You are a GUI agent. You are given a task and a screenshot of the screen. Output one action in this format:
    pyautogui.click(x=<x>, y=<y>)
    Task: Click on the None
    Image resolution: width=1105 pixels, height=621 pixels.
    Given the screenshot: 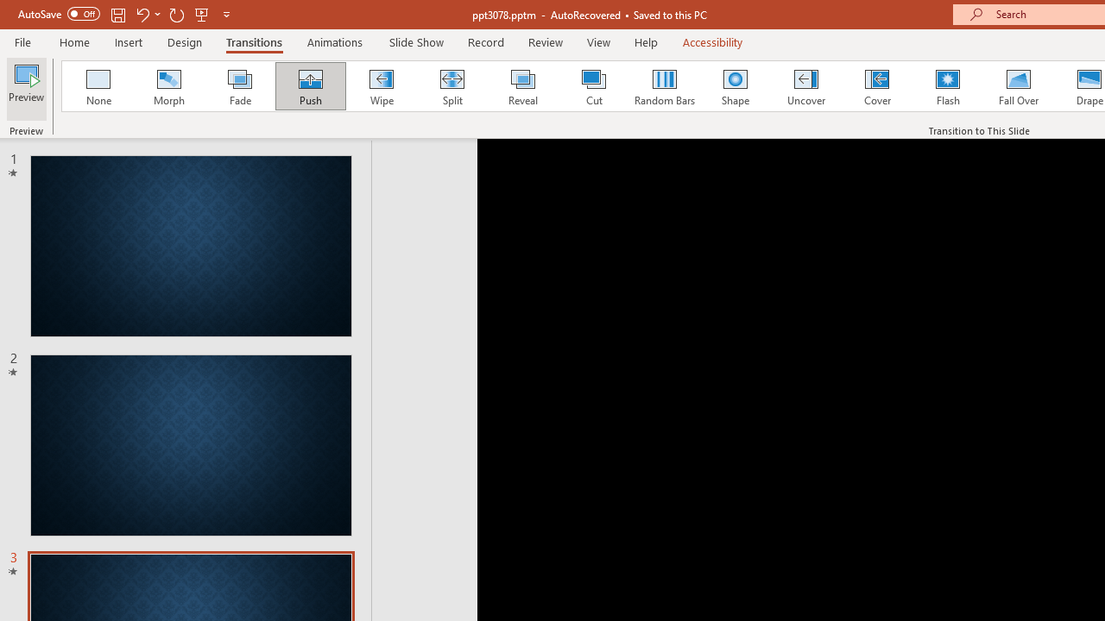 What is the action you would take?
    pyautogui.click(x=98, y=86)
    